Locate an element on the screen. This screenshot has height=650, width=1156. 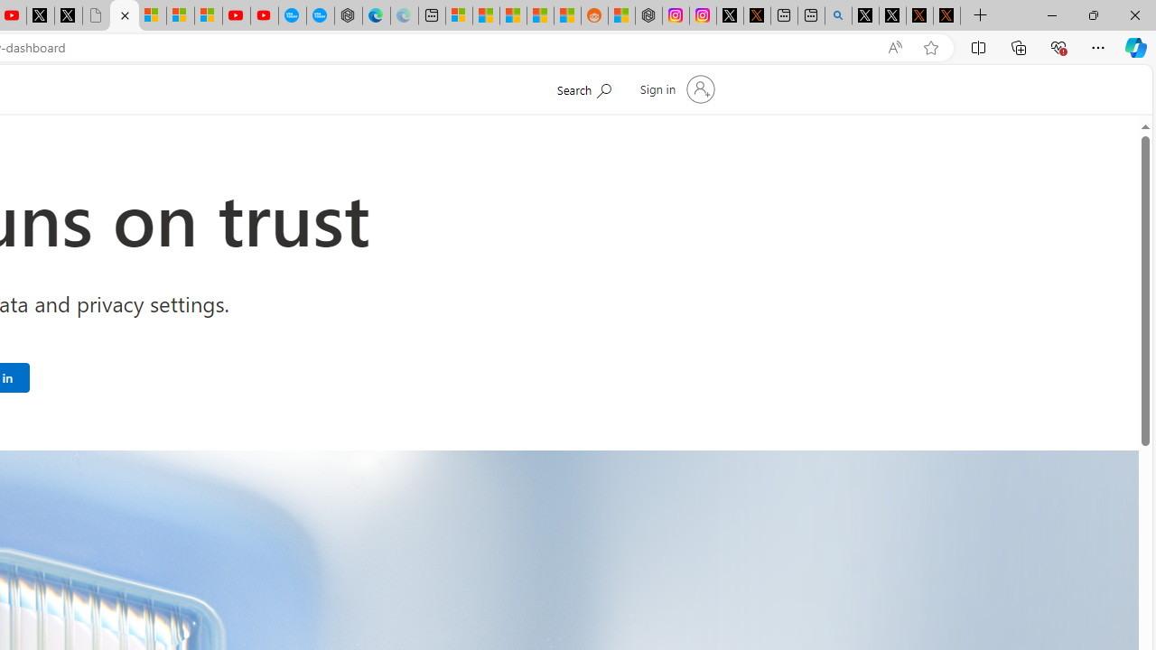
Gloom - YouTube is located at coordinates (237, 16).